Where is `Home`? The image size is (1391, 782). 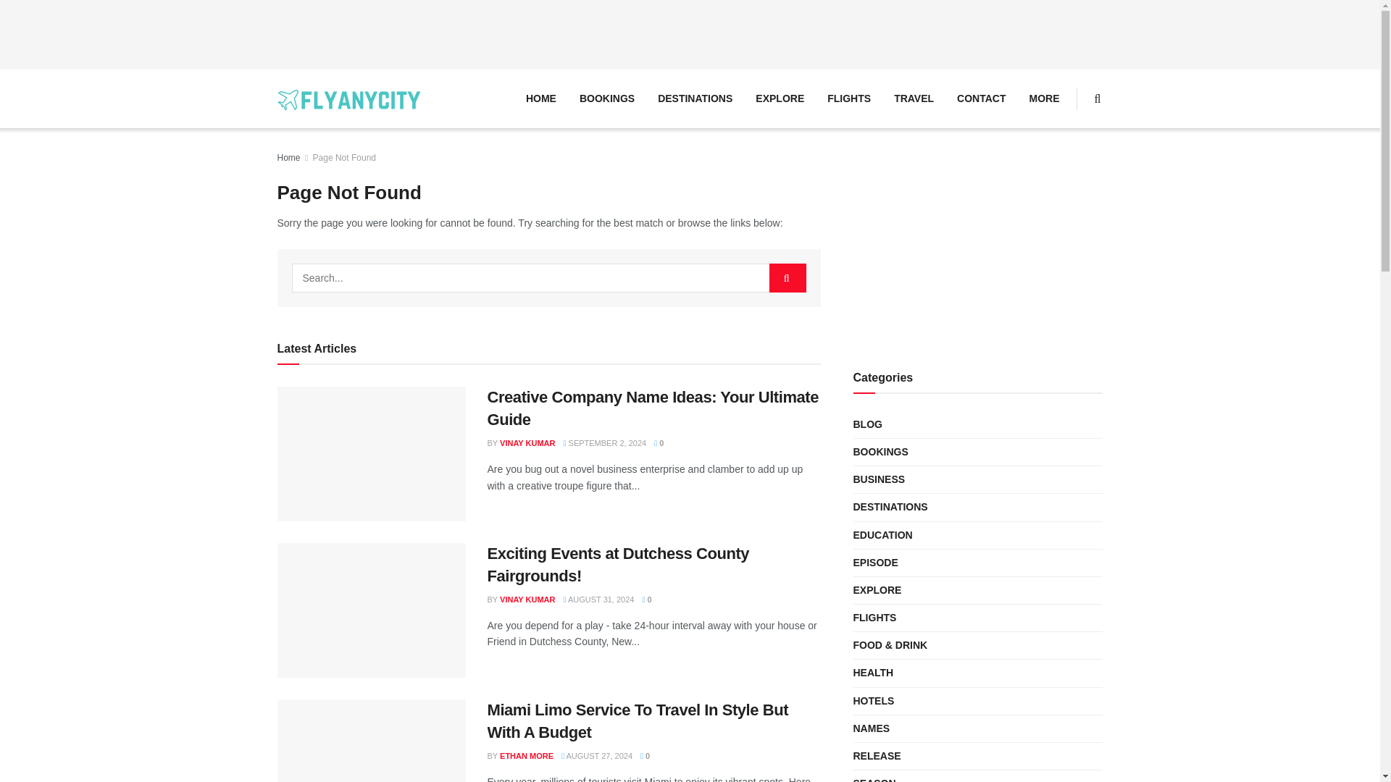 Home is located at coordinates (288, 157).